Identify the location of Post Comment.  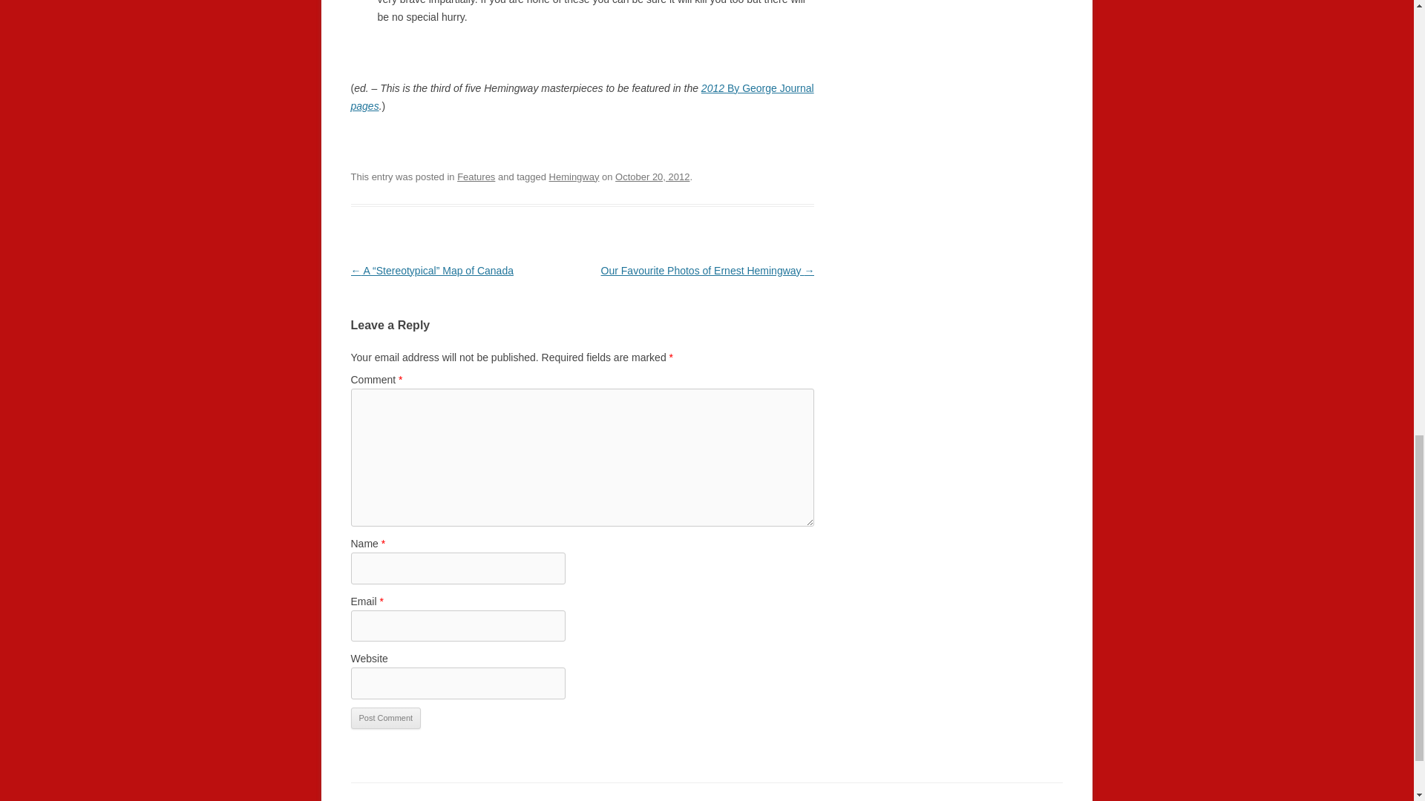
(385, 718).